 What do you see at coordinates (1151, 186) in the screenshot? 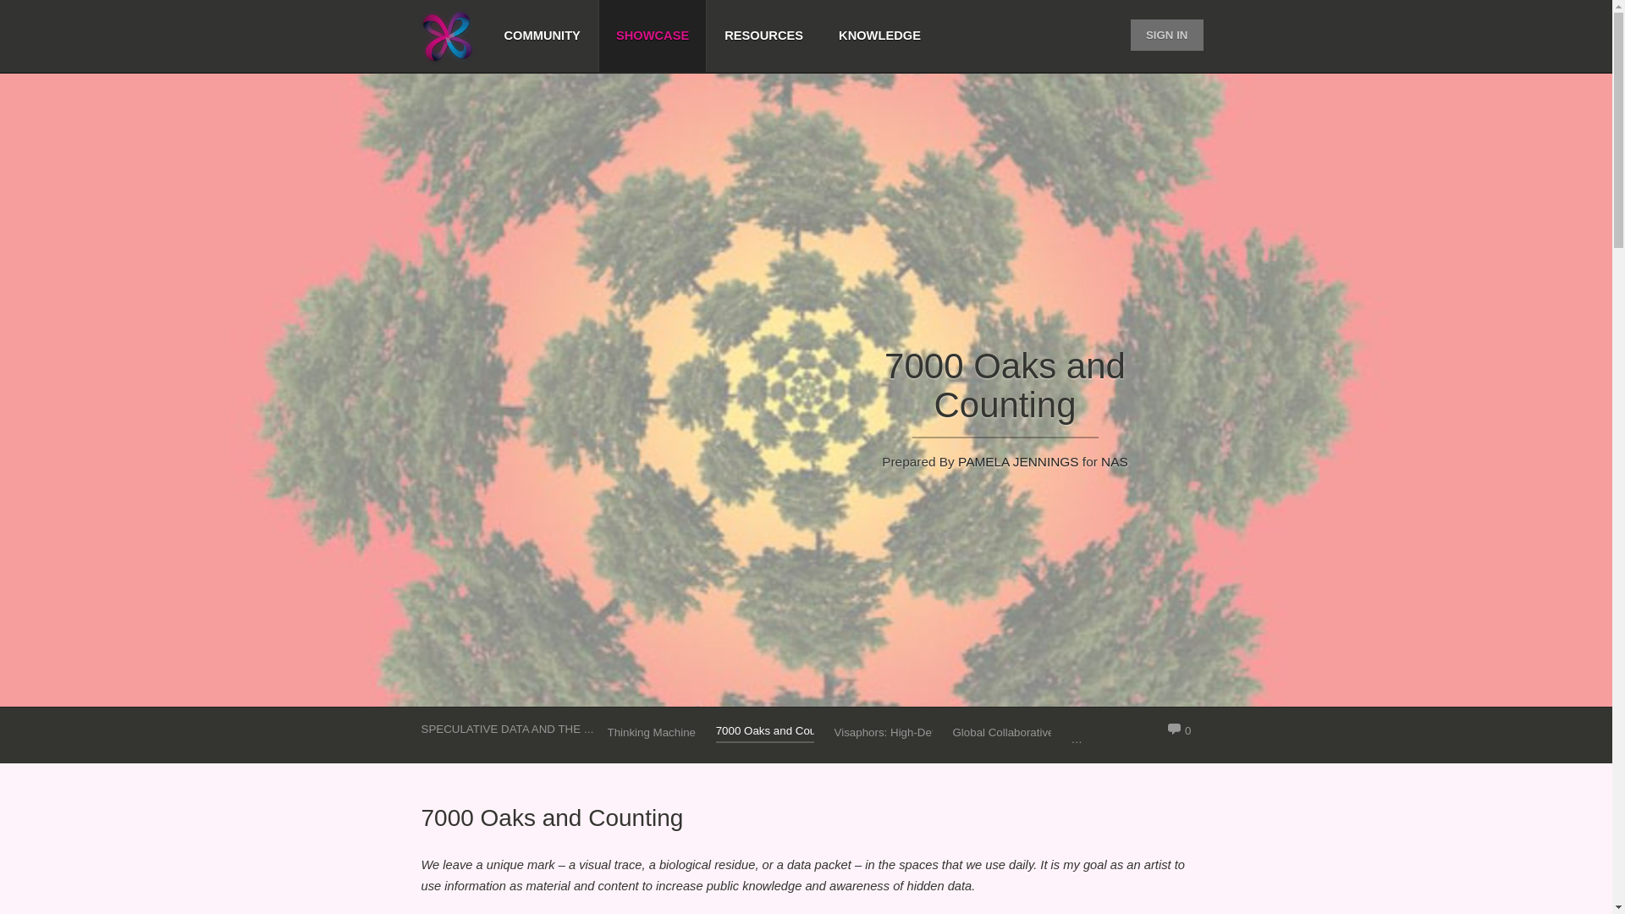
I see `Log in` at bounding box center [1151, 186].